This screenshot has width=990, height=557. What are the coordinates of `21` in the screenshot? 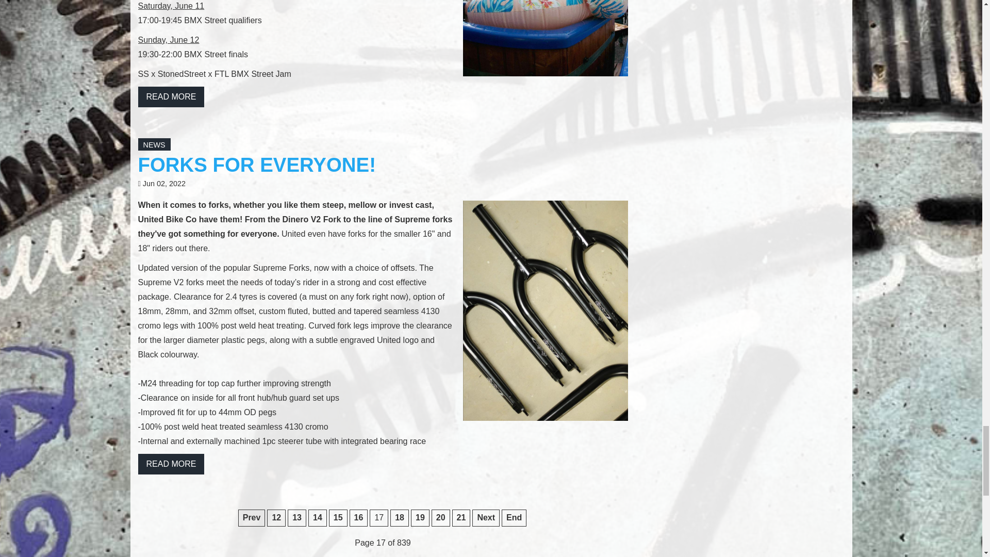 It's located at (461, 518).